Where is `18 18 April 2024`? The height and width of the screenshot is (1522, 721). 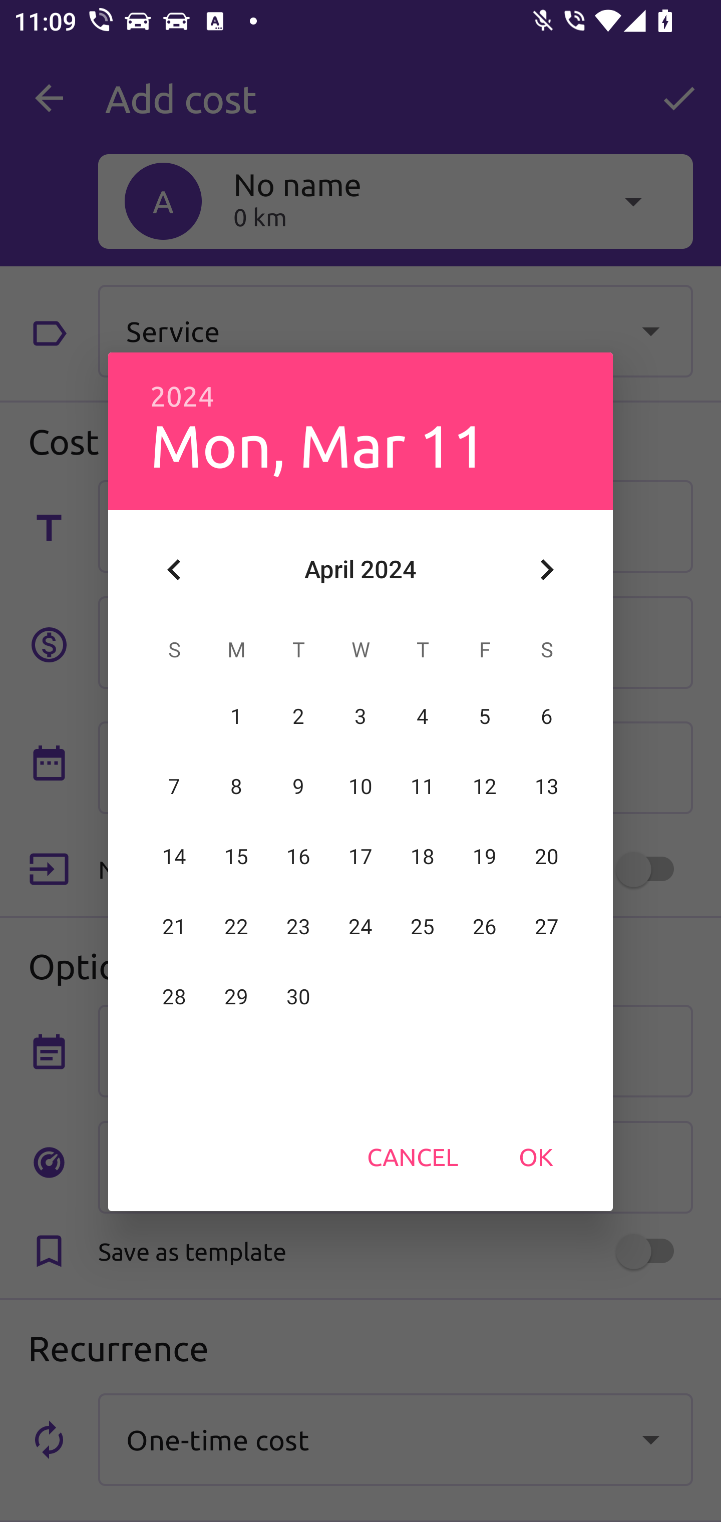 18 18 April 2024 is located at coordinates (422, 857).